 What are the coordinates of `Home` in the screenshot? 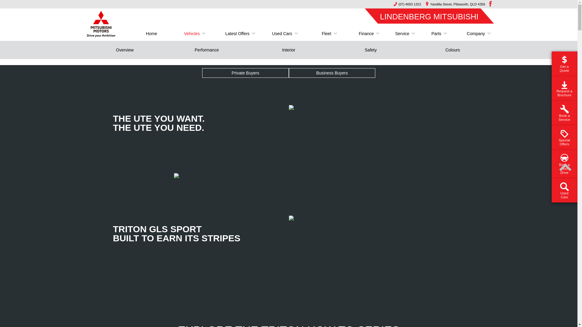 It's located at (152, 34).